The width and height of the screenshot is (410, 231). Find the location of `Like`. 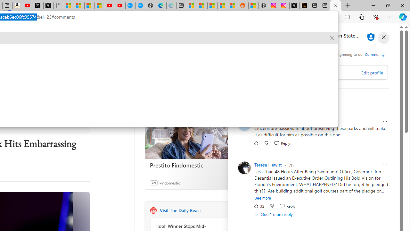

Like is located at coordinates (256, 143).